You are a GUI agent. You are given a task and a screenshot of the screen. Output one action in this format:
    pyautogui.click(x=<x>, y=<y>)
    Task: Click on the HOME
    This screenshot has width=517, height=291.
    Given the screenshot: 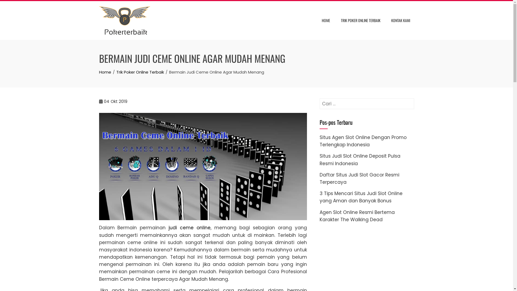 What is the action you would take?
    pyautogui.click(x=326, y=20)
    